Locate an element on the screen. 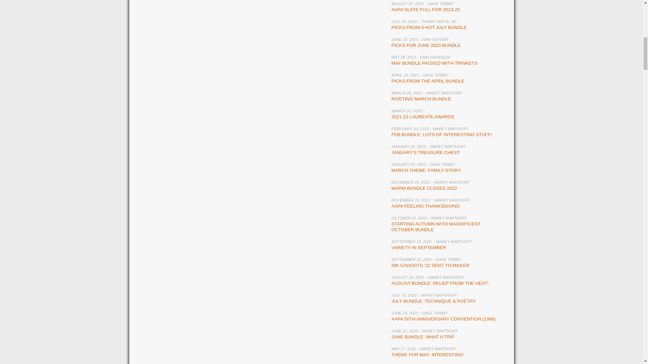 This screenshot has width=648, height=364. AAPA SLATE FULL FOR 2023-25 is located at coordinates (426, 9).